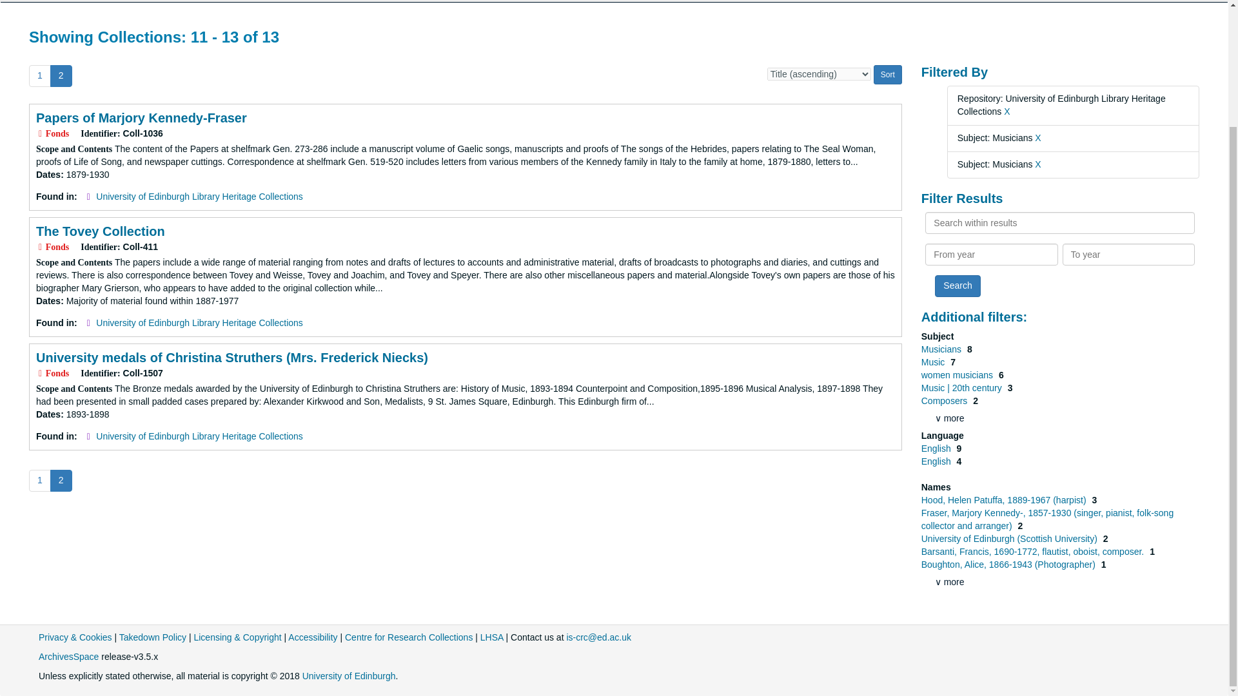 The image size is (1238, 696). Describe the element at coordinates (61, 481) in the screenshot. I see `2` at that location.